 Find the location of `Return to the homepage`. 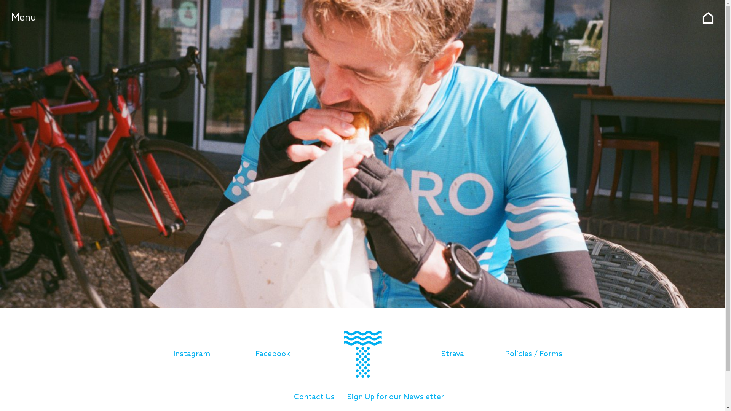

Return to the homepage is located at coordinates (708, 18).